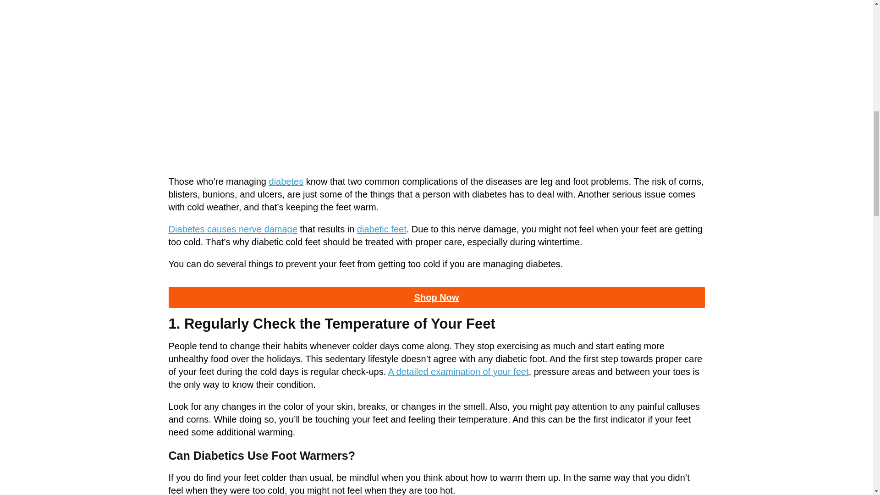 The image size is (880, 495). Describe the element at coordinates (382, 229) in the screenshot. I see `diabetic feet` at that location.